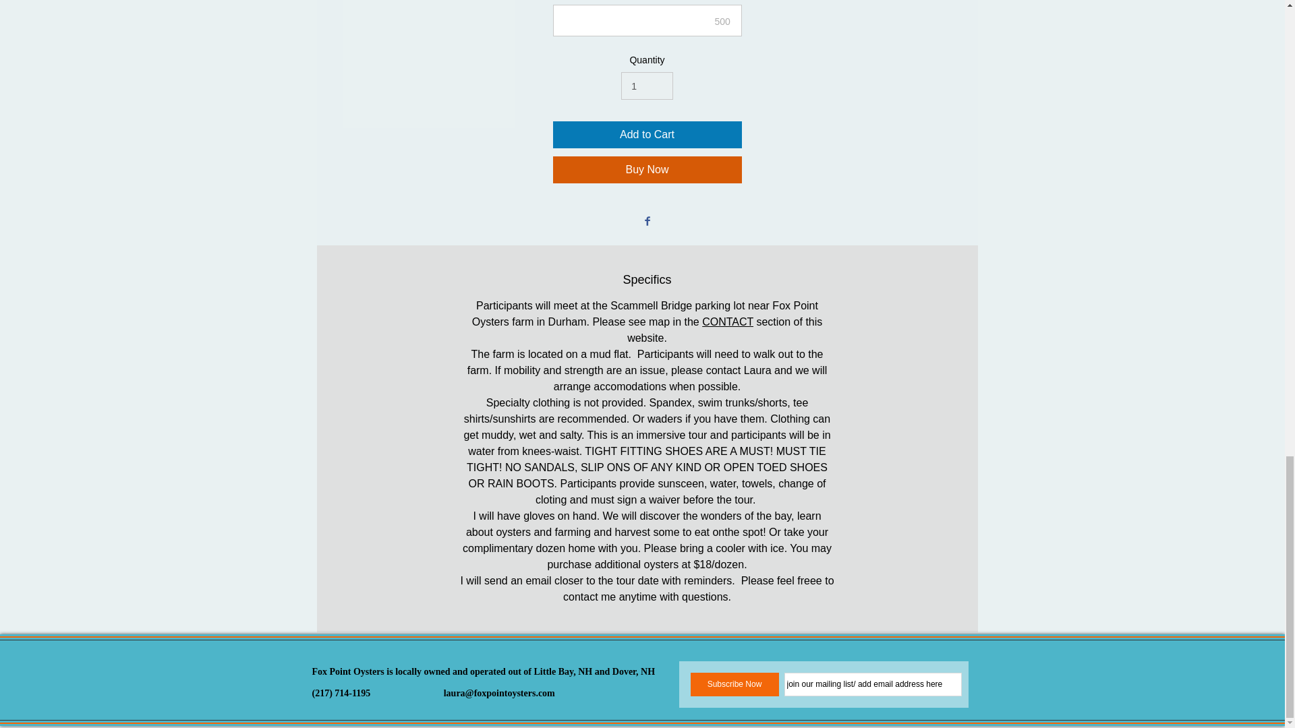 The width and height of the screenshot is (1295, 728). What do you see at coordinates (647, 135) in the screenshot?
I see `Add to Cart` at bounding box center [647, 135].